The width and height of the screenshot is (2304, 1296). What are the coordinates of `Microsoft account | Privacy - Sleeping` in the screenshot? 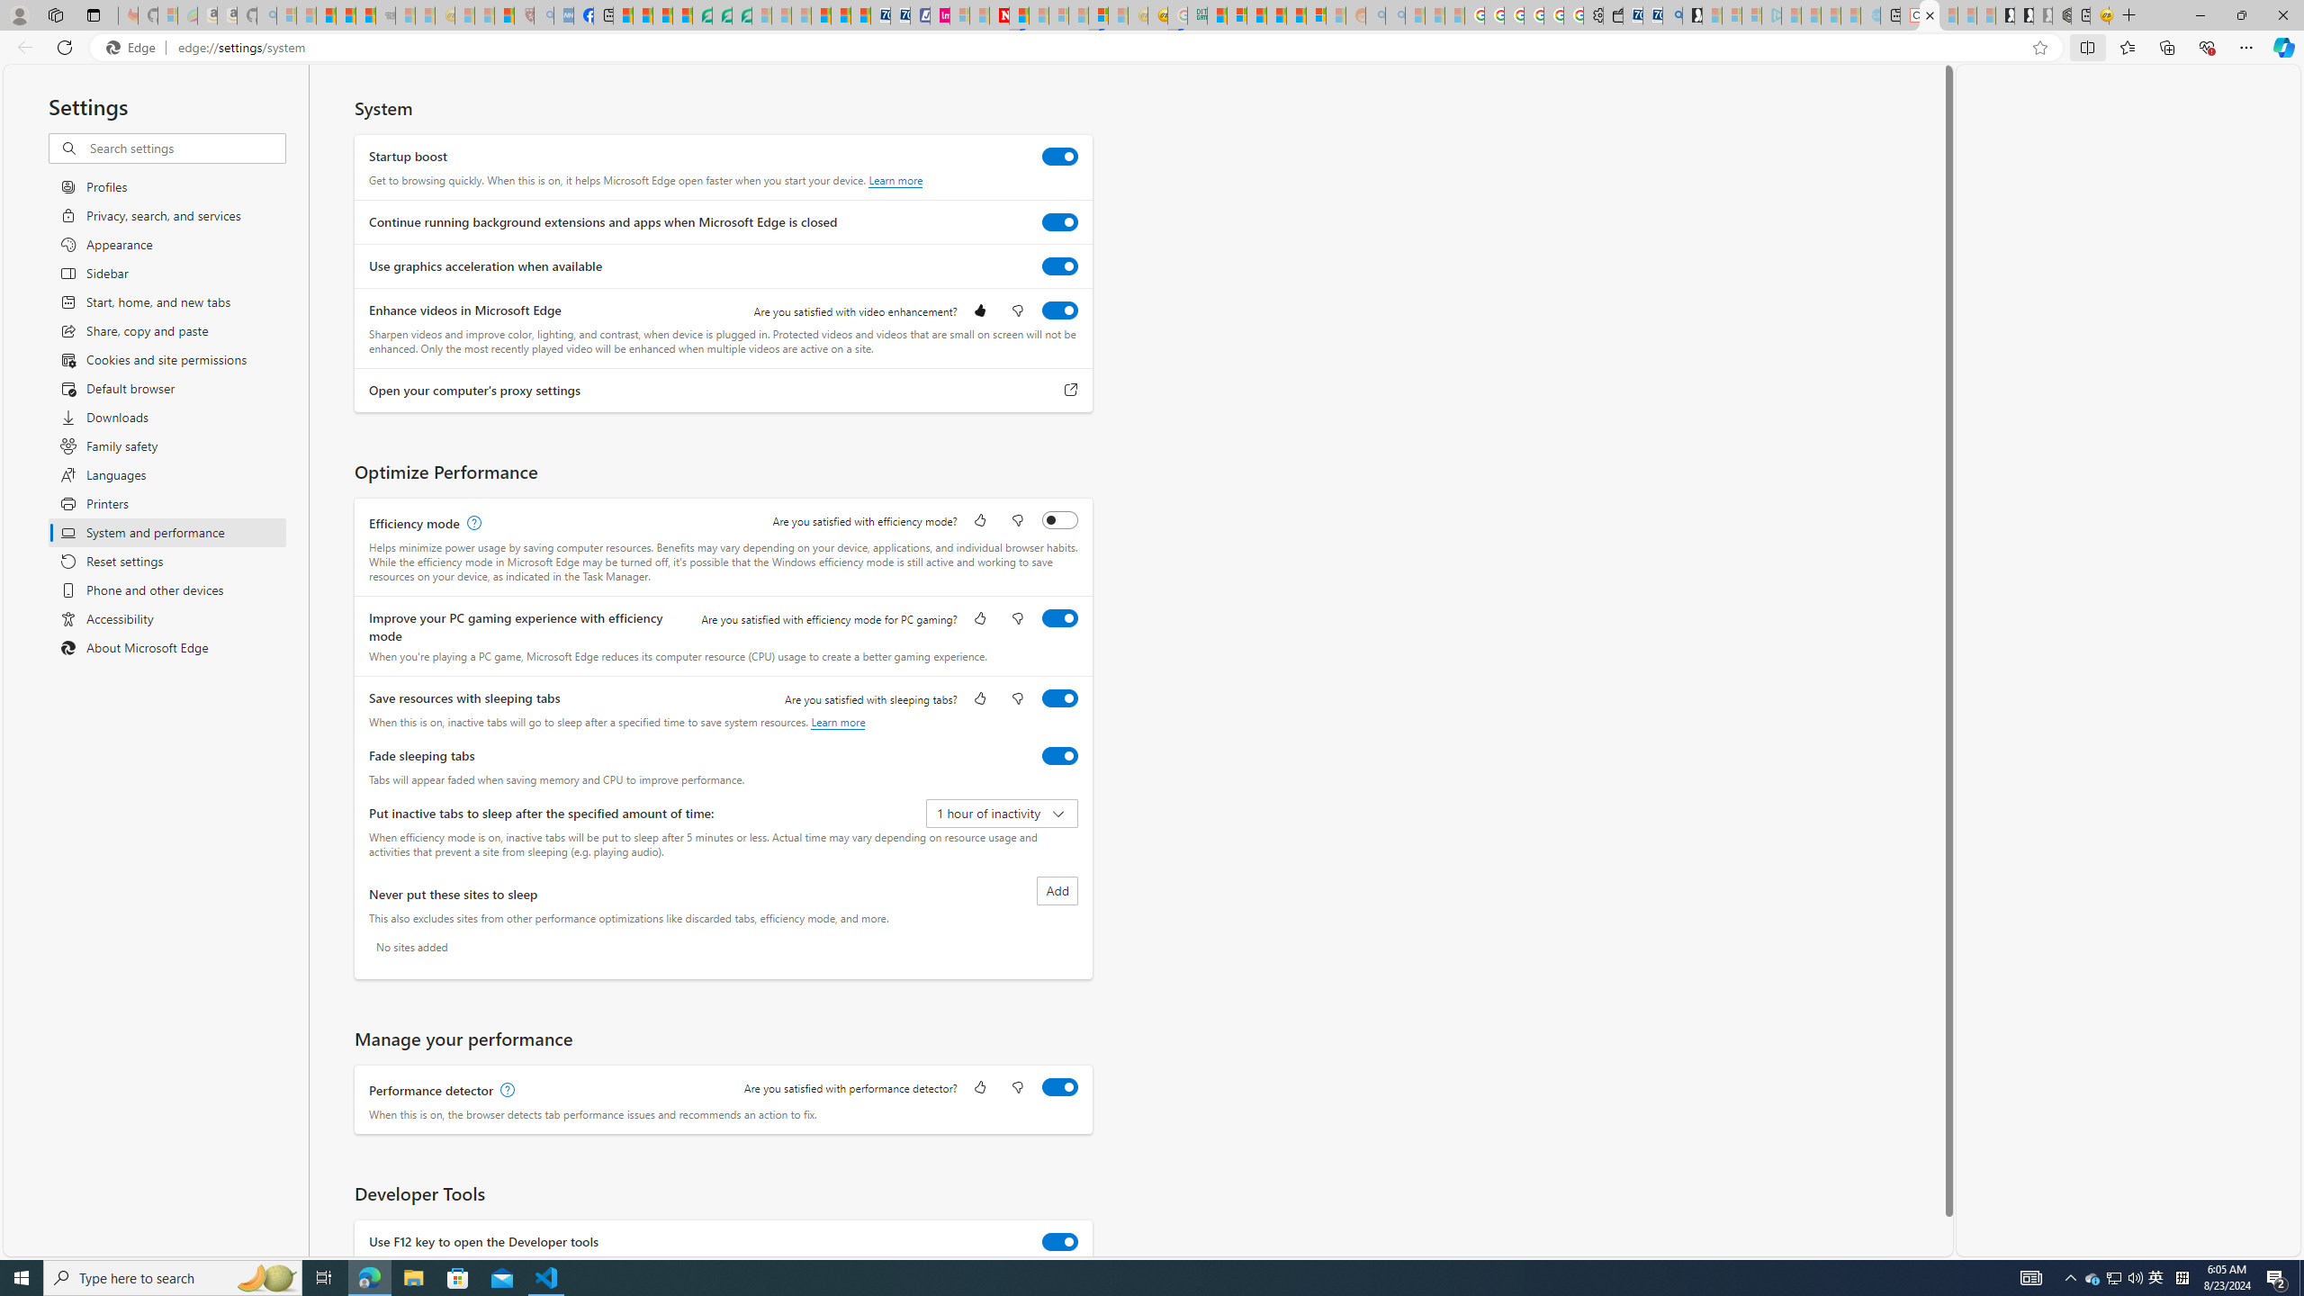 It's located at (1751, 15).